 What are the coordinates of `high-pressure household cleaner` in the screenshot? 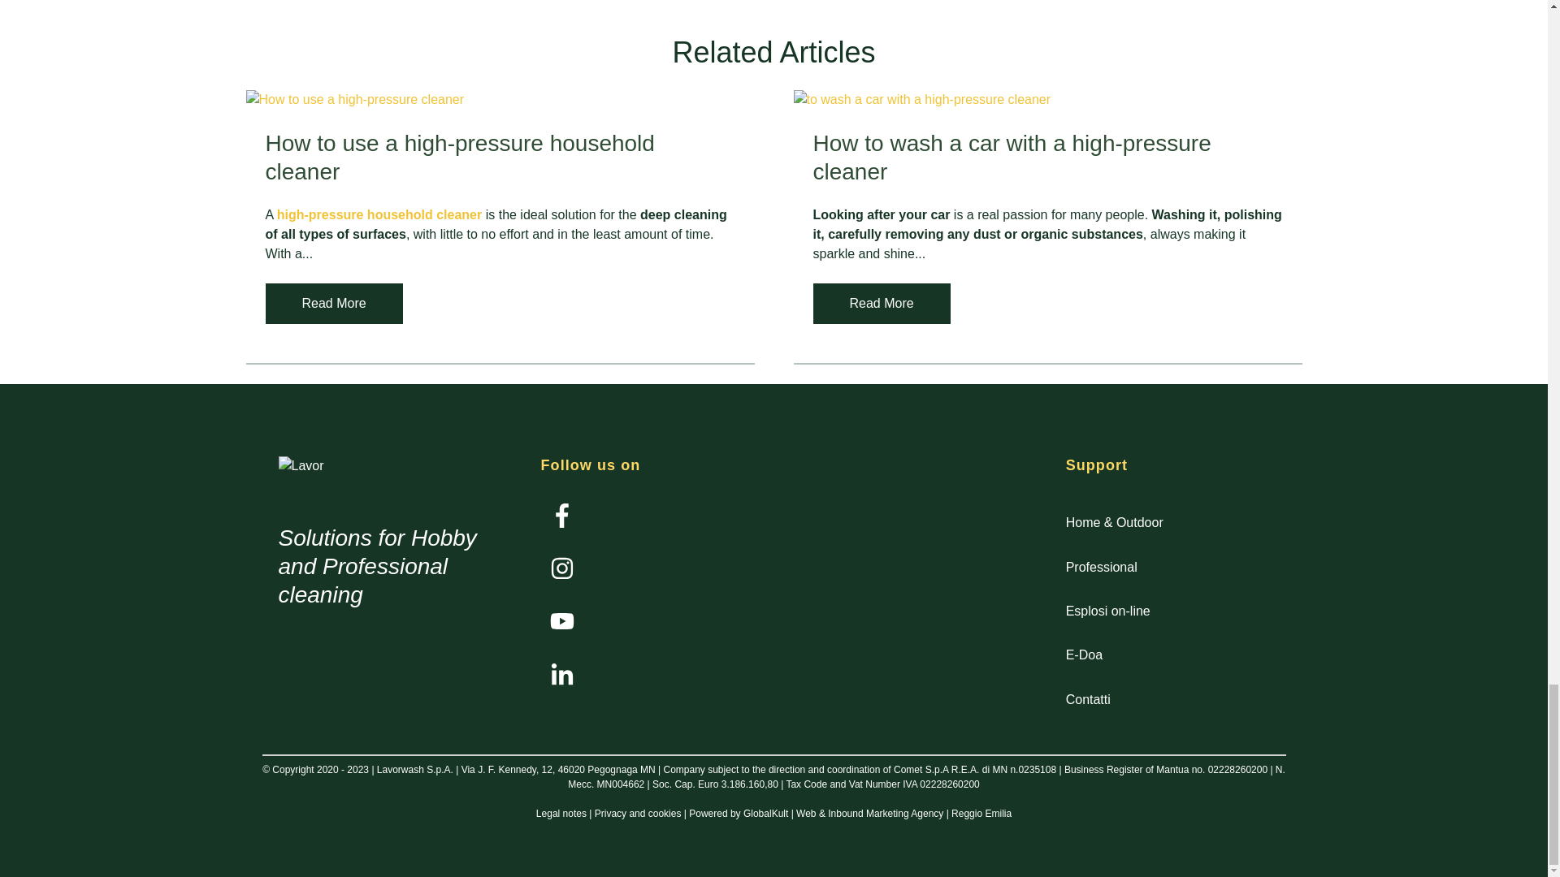 It's located at (379, 214).